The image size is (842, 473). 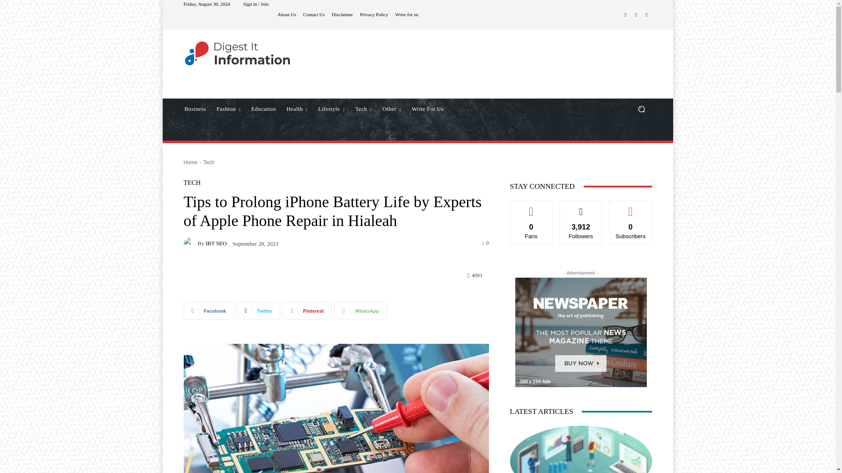 I want to click on Write for us, so click(x=407, y=14).